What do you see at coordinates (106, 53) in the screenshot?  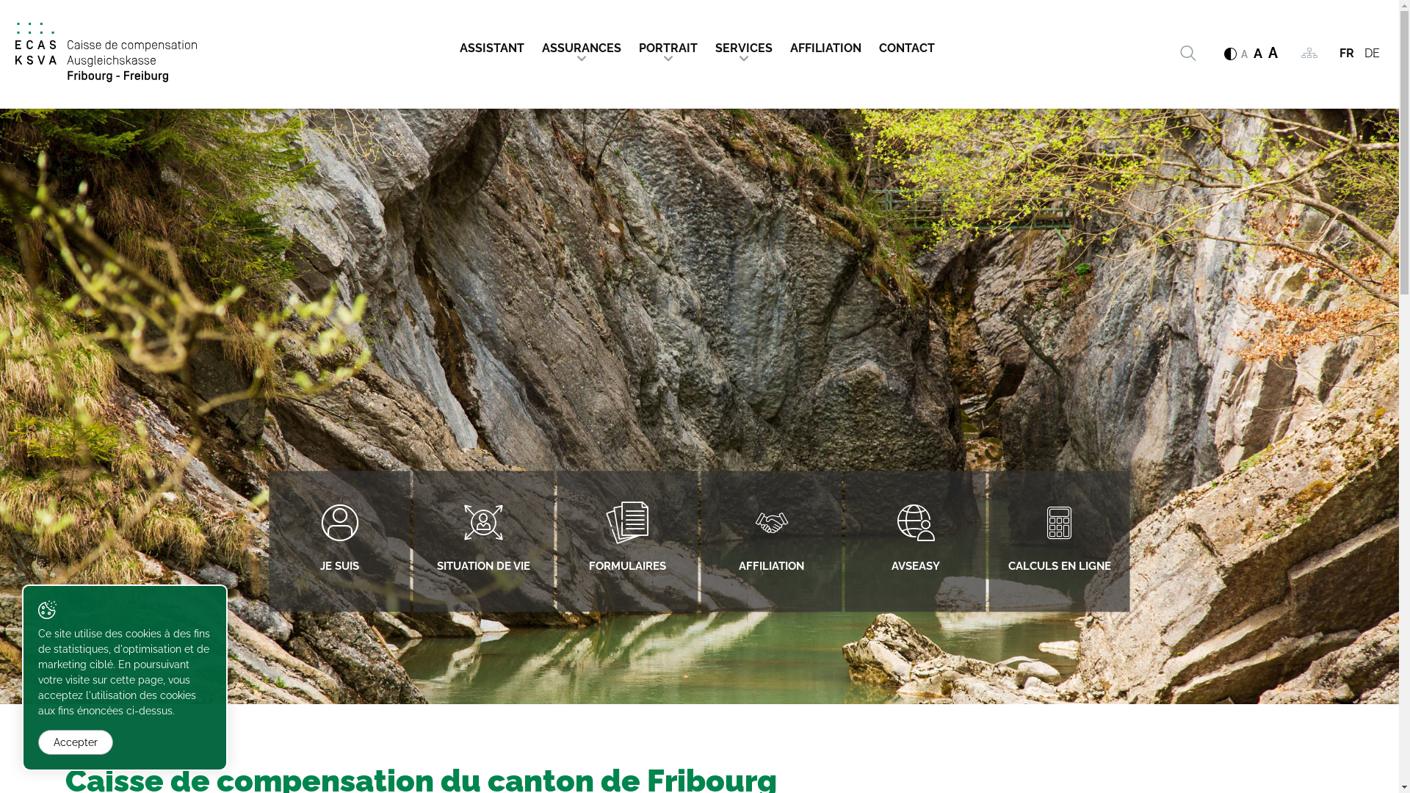 I see `Caisse de compensation du canton de Fribourg` at bounding box center [106, 53].